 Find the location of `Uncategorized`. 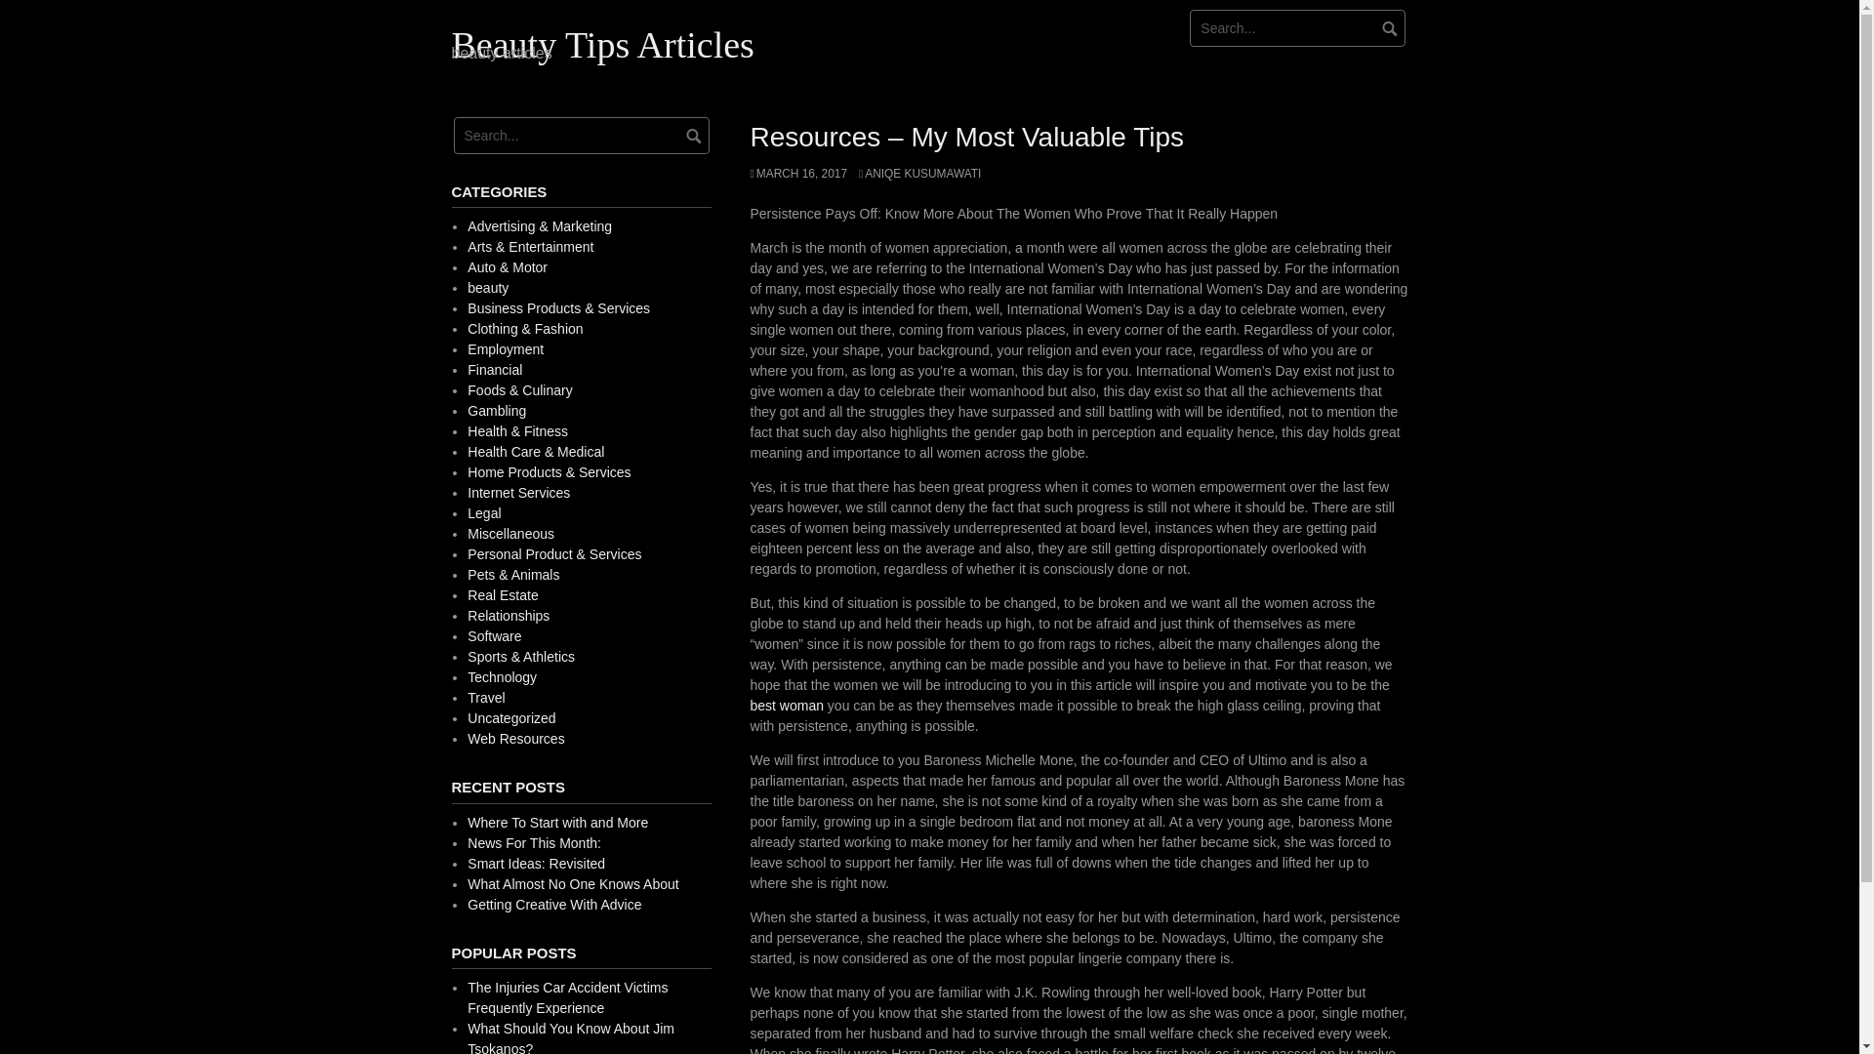

Uncategorized is located at coordinates (510, 718).